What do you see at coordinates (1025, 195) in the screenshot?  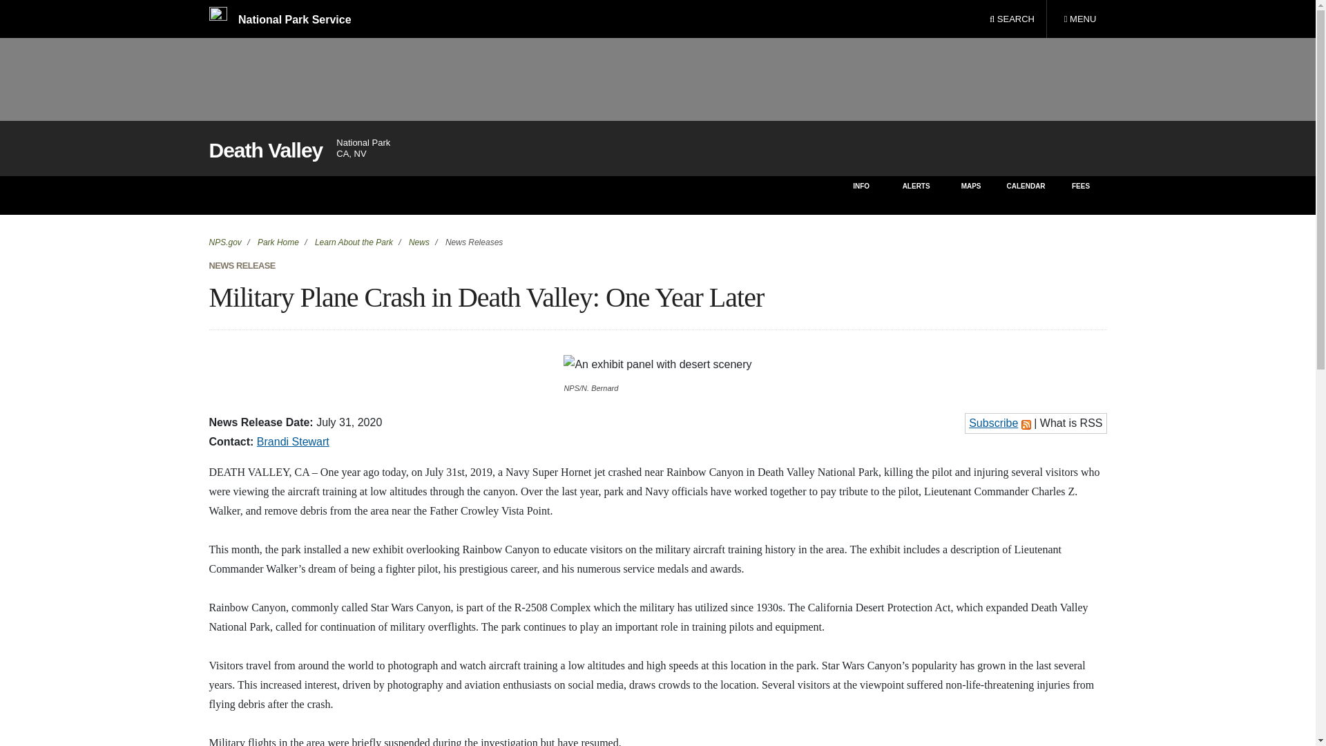 I see `What is RSS` at bounding box center [1025, 195].